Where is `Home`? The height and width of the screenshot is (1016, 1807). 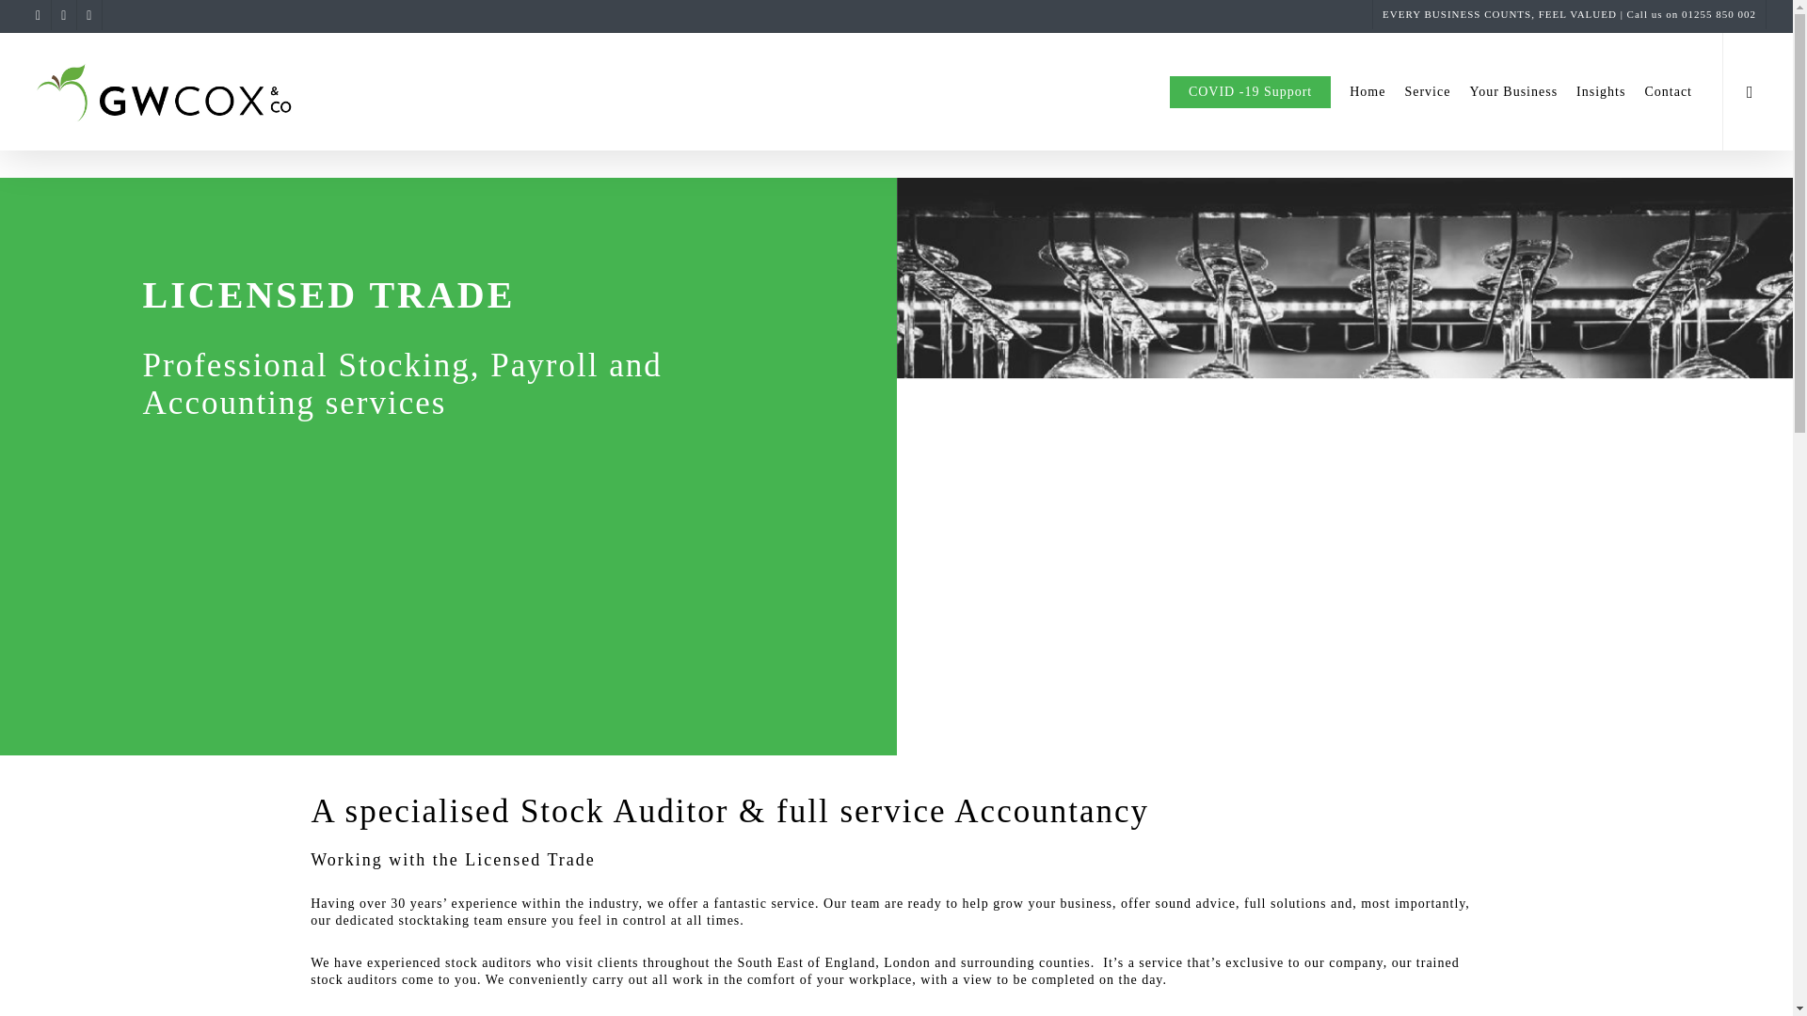
Home is located at coordinates (1367, 90).